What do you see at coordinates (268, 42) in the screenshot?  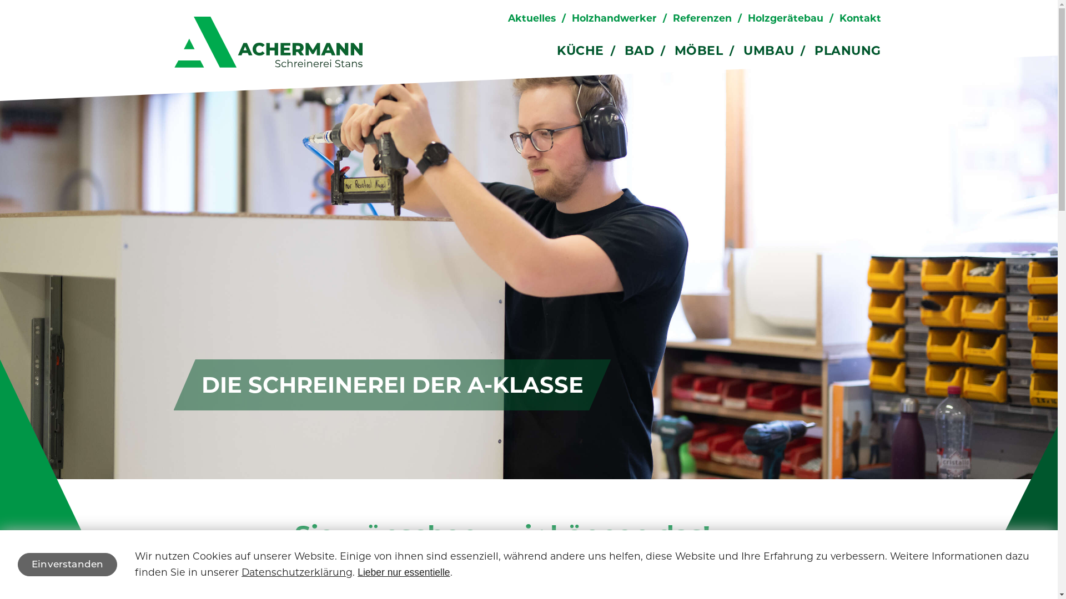 I see `Achermann Schreinerei AG` at bounding box center [268, 42].